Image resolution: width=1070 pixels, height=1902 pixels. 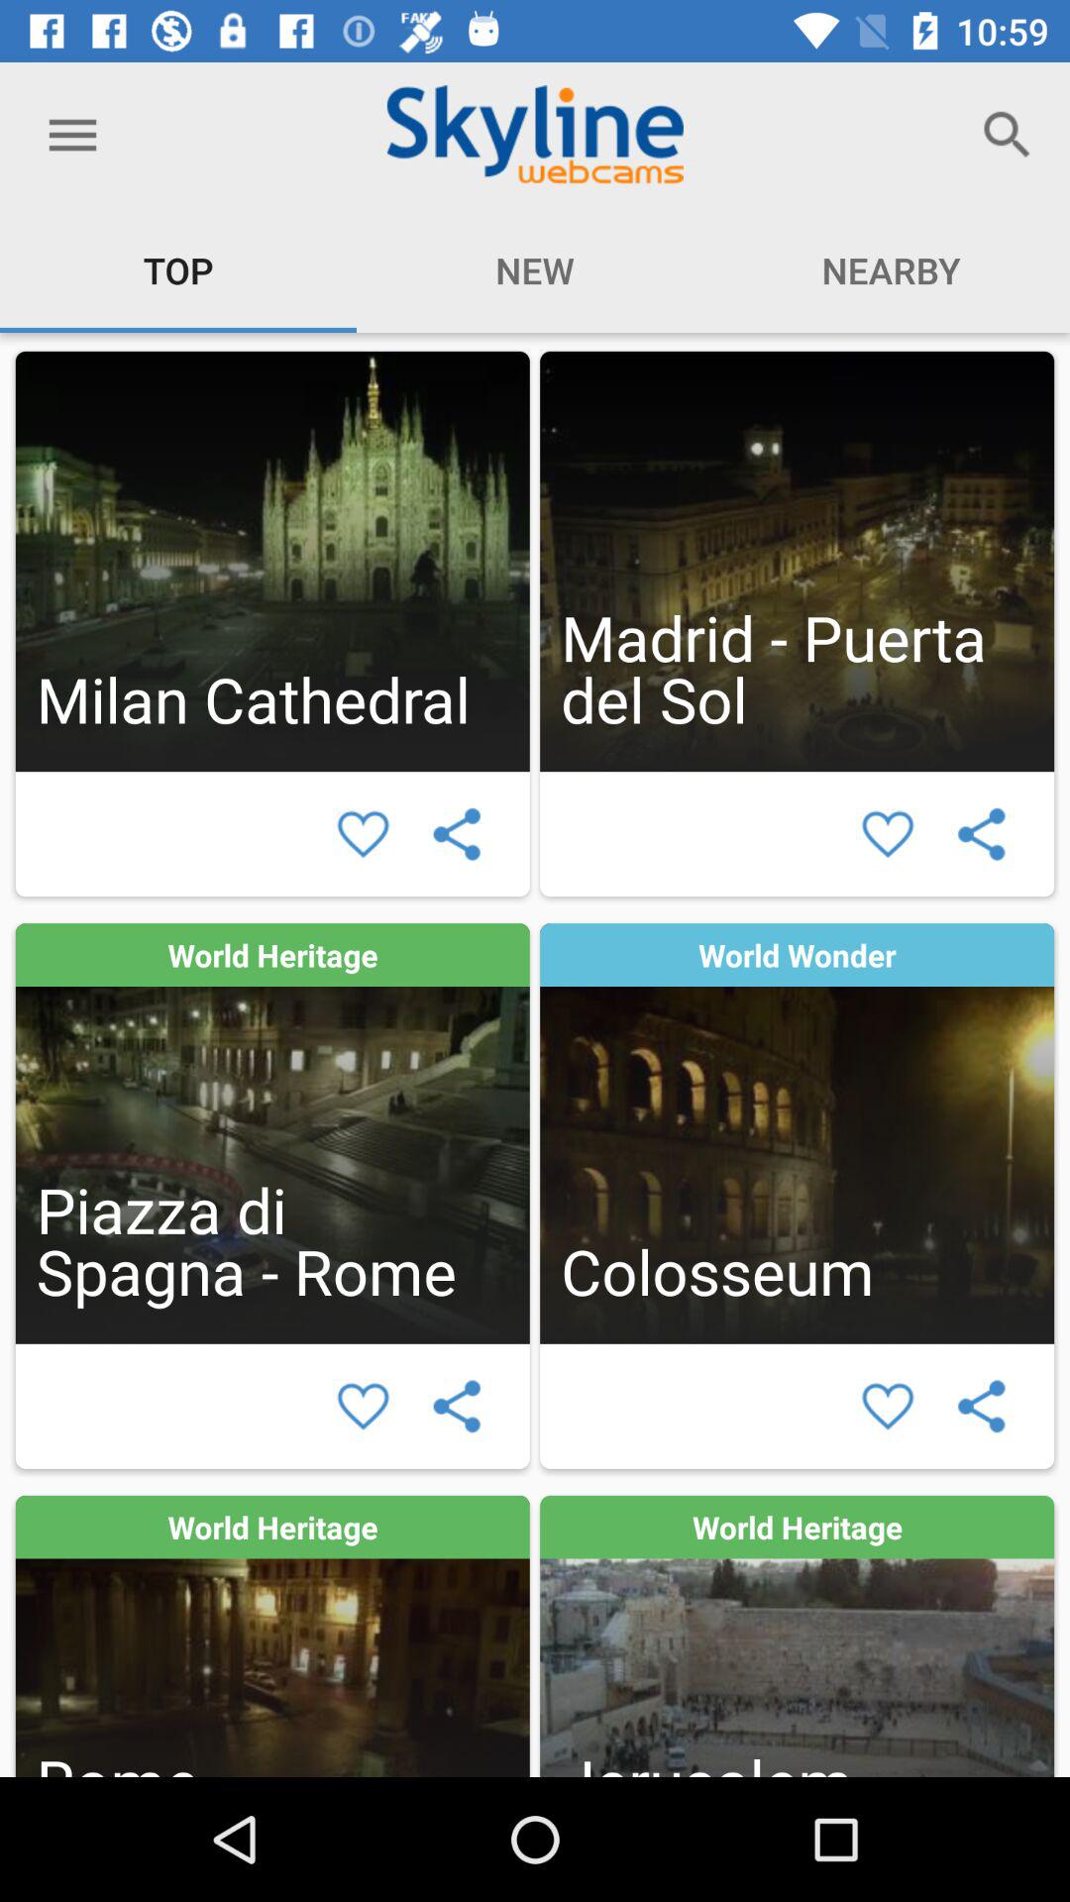 What do you see at coordinates (797, 561) in the screenshot?
I see `provides madrid puetra de sol information` at bounding box center [797, 561].